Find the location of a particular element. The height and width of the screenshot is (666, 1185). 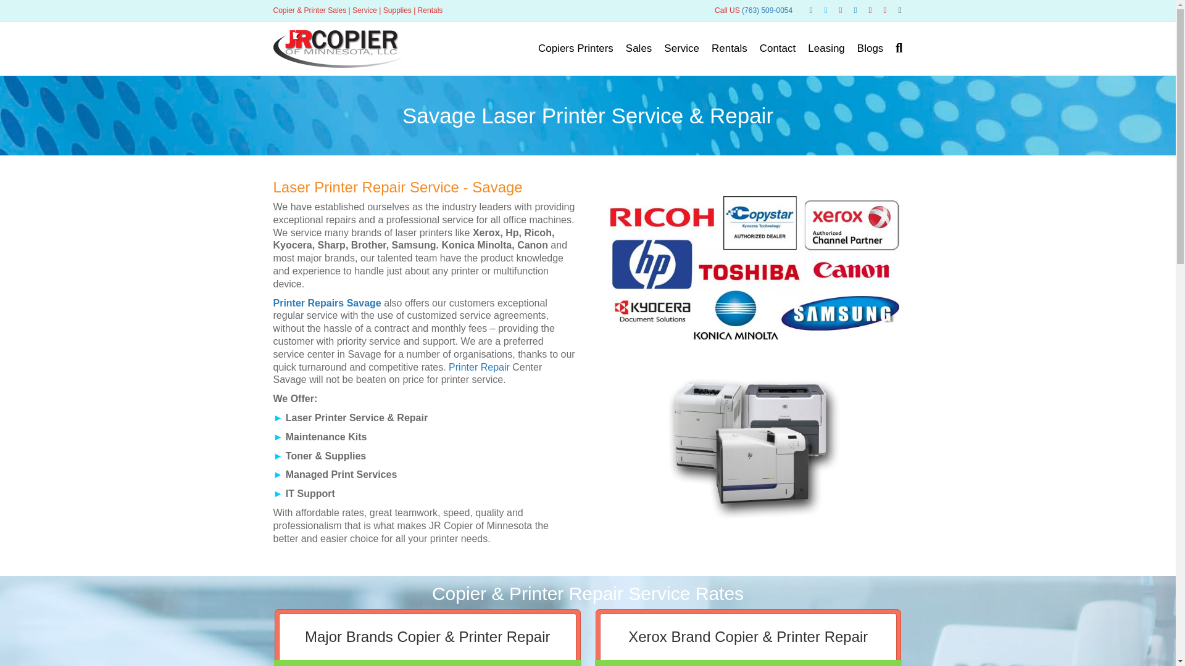

Twitter is located at coordinates (820, 9).